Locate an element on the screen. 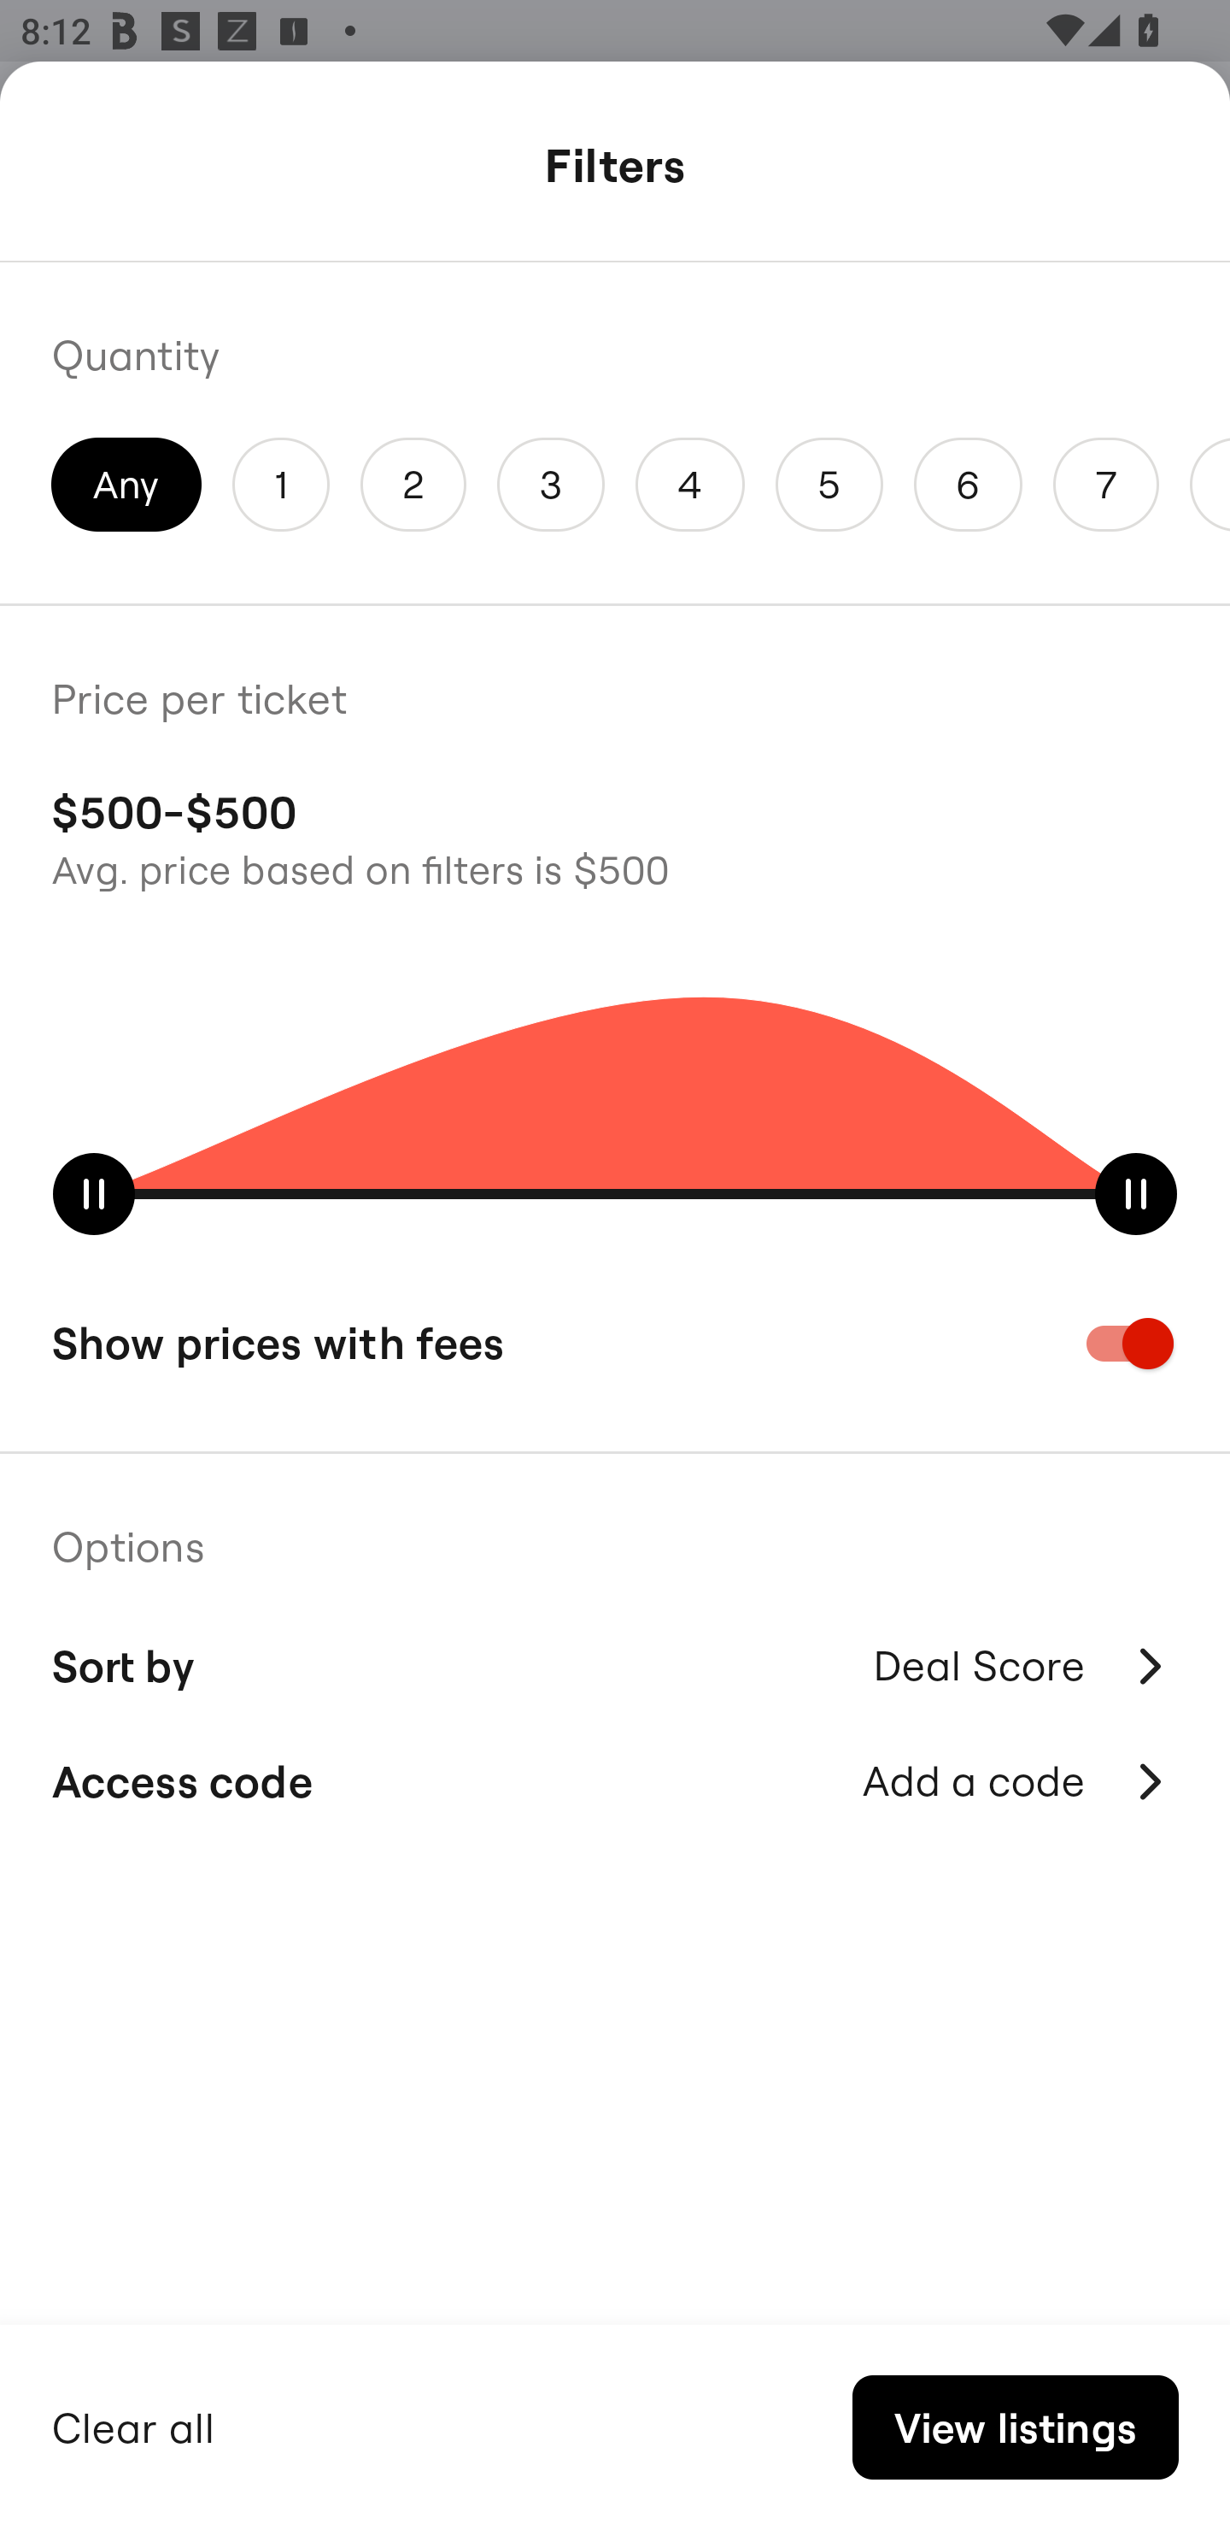 This screenshot has height=2530, width=1230. 7 is located at coordinates (1105, 484).